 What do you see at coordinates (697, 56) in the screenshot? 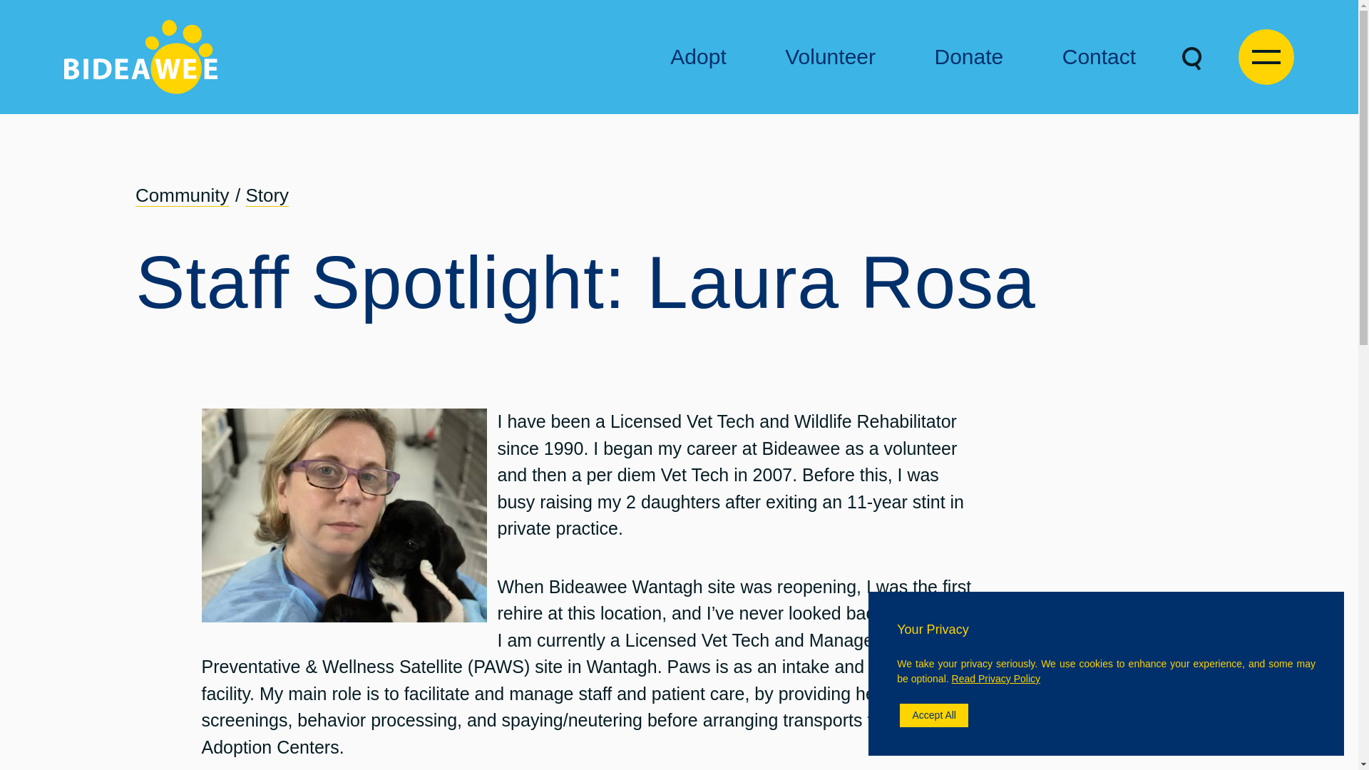
I see `Adopt` at bounding box center [697, 56].